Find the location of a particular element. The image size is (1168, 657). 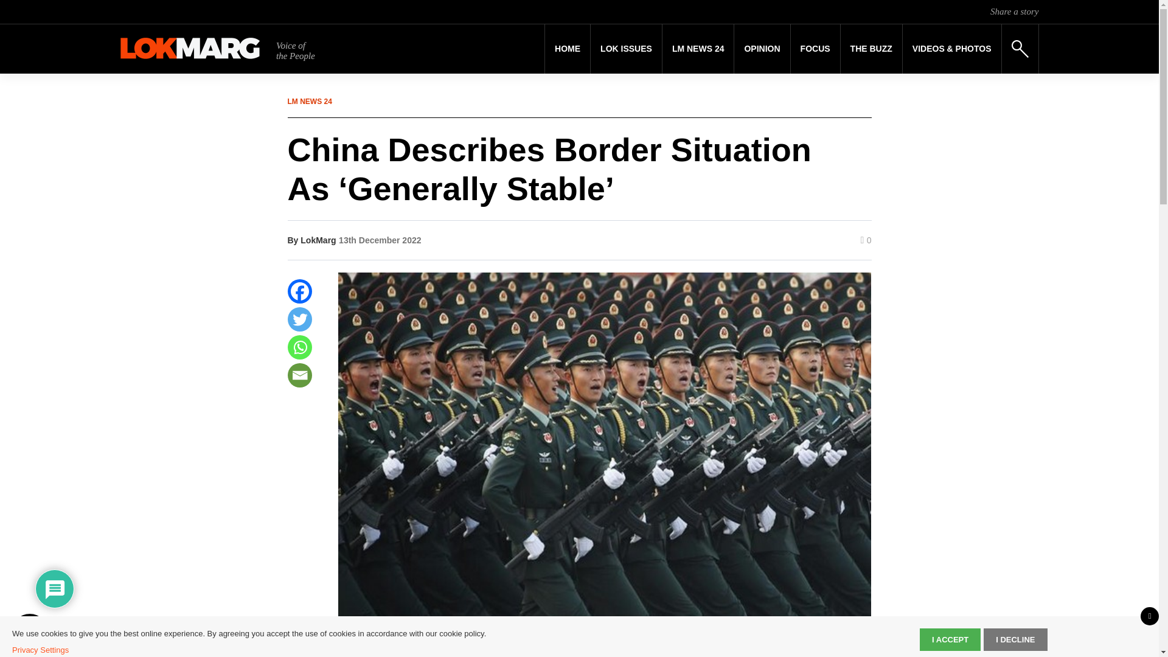

Share a story is located at coordinates (1014, 11).